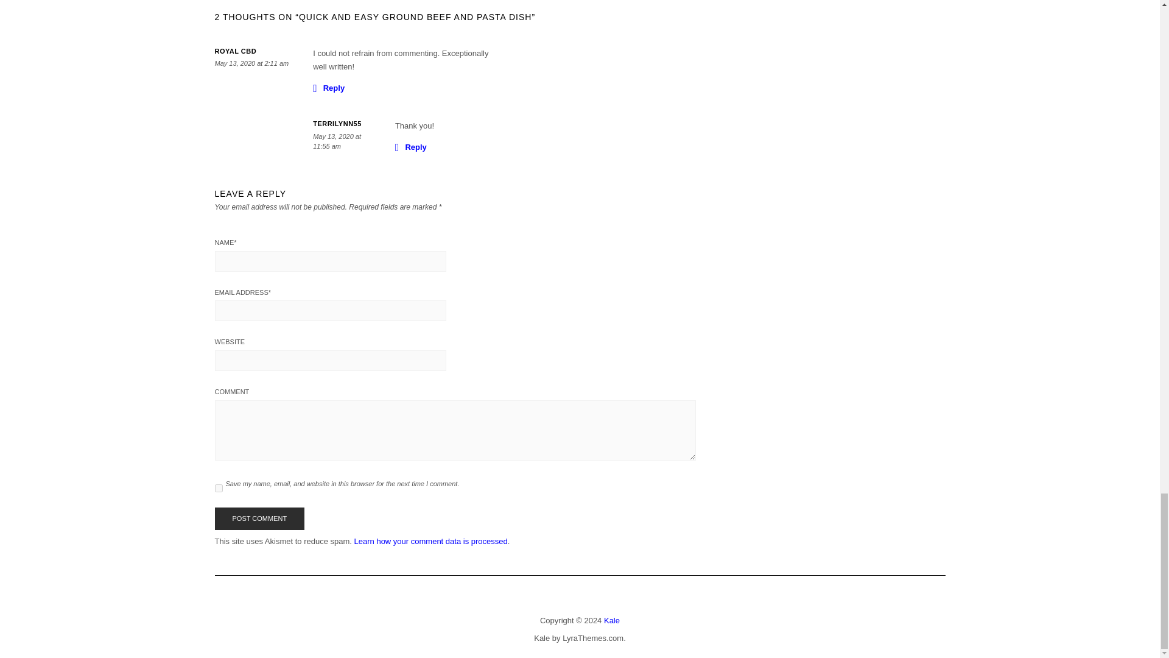 This screenshot has height=658, width=1169. I want to click on Reply, so click(410, 146).